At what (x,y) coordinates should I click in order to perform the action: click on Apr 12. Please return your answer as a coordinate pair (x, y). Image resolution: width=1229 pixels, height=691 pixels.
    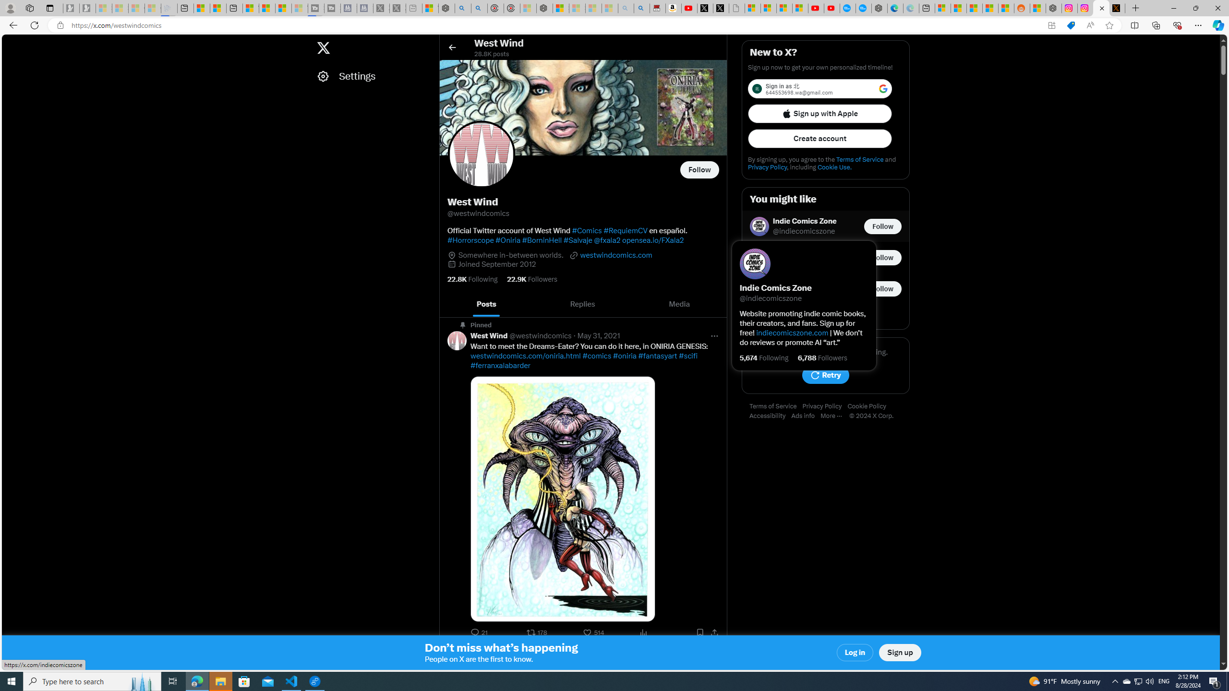
    Looking at the image, I should click on (588, 654).